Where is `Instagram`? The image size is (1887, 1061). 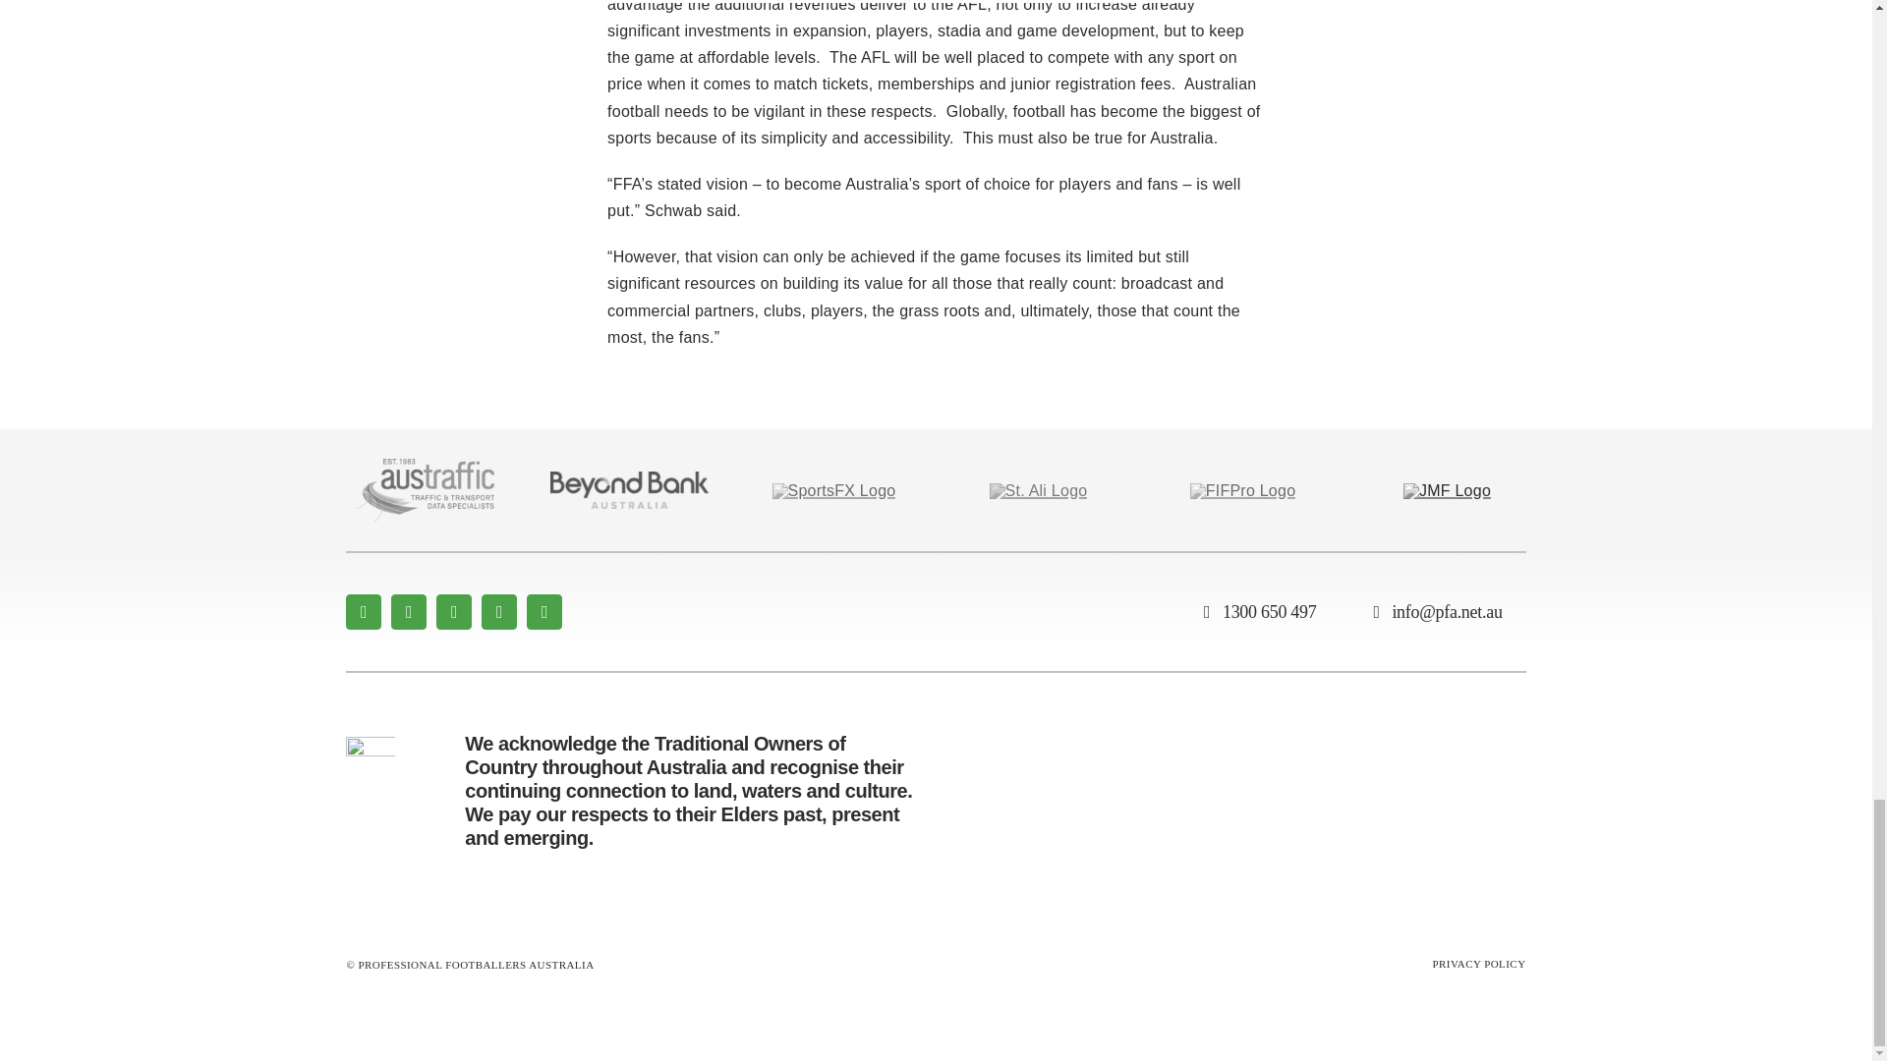 Instagram is located at coordinates (454, 611).